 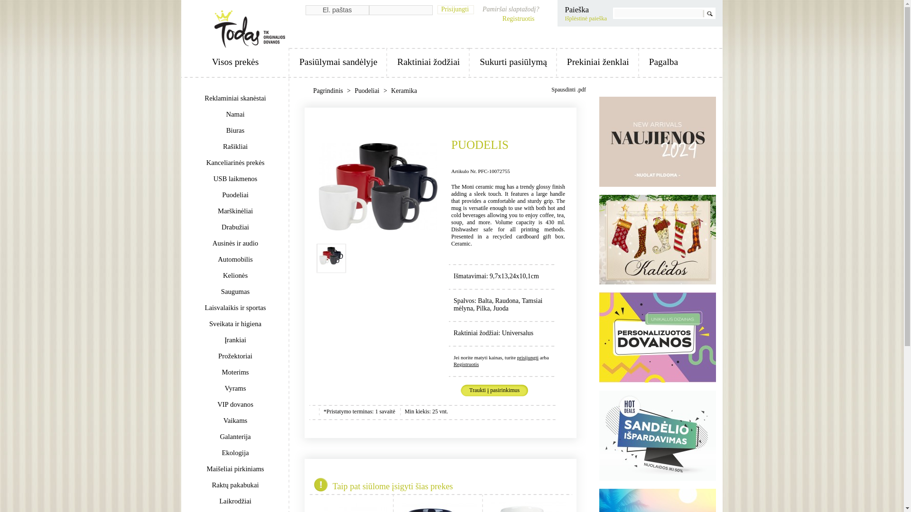 What do you see at coordinates (235, 130) in the screenshot?
I see `Biuras` at bounding box center [235, 130].